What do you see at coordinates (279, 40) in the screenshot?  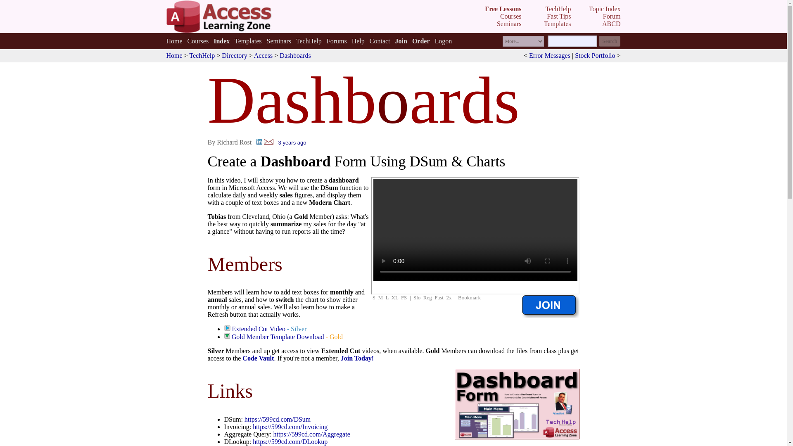 I see `Seminars` at bounding box center [279, 40].